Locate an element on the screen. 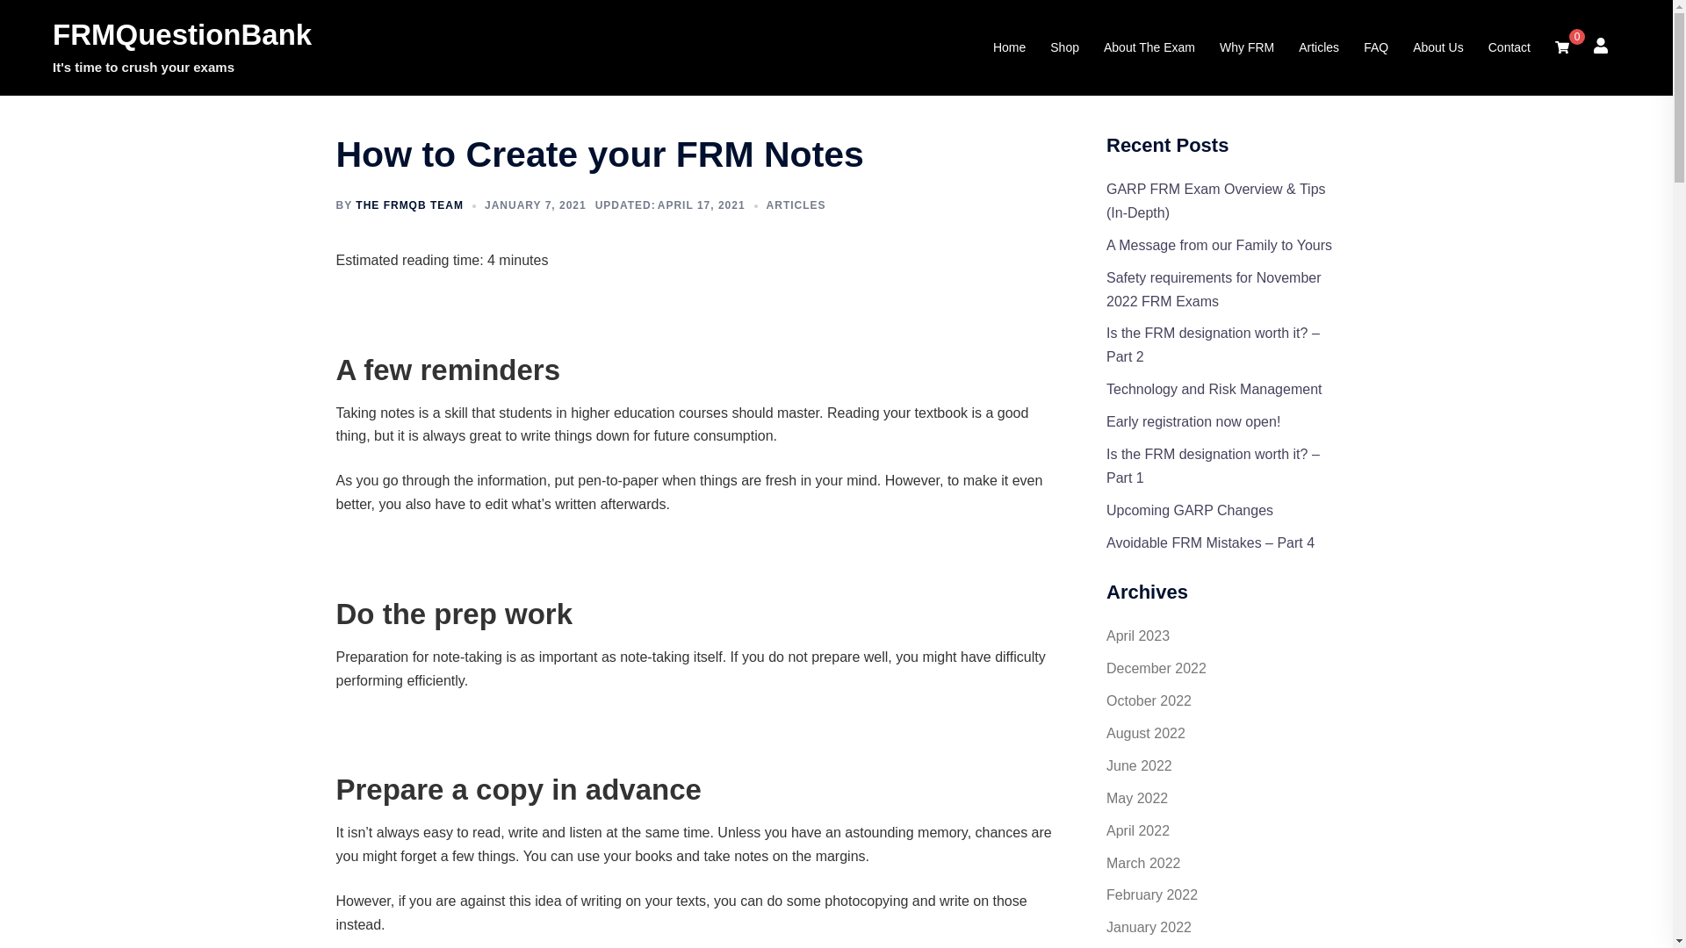 The height and width of the screenshot is (948, 1686). About The Exam is located at coordinates (1149, 47).